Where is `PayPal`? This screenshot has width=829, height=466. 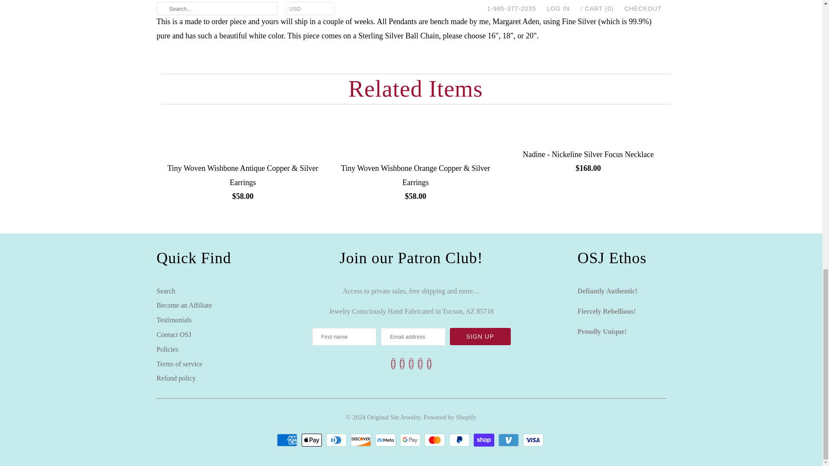
PayPal is located at coordinates (460, 440).